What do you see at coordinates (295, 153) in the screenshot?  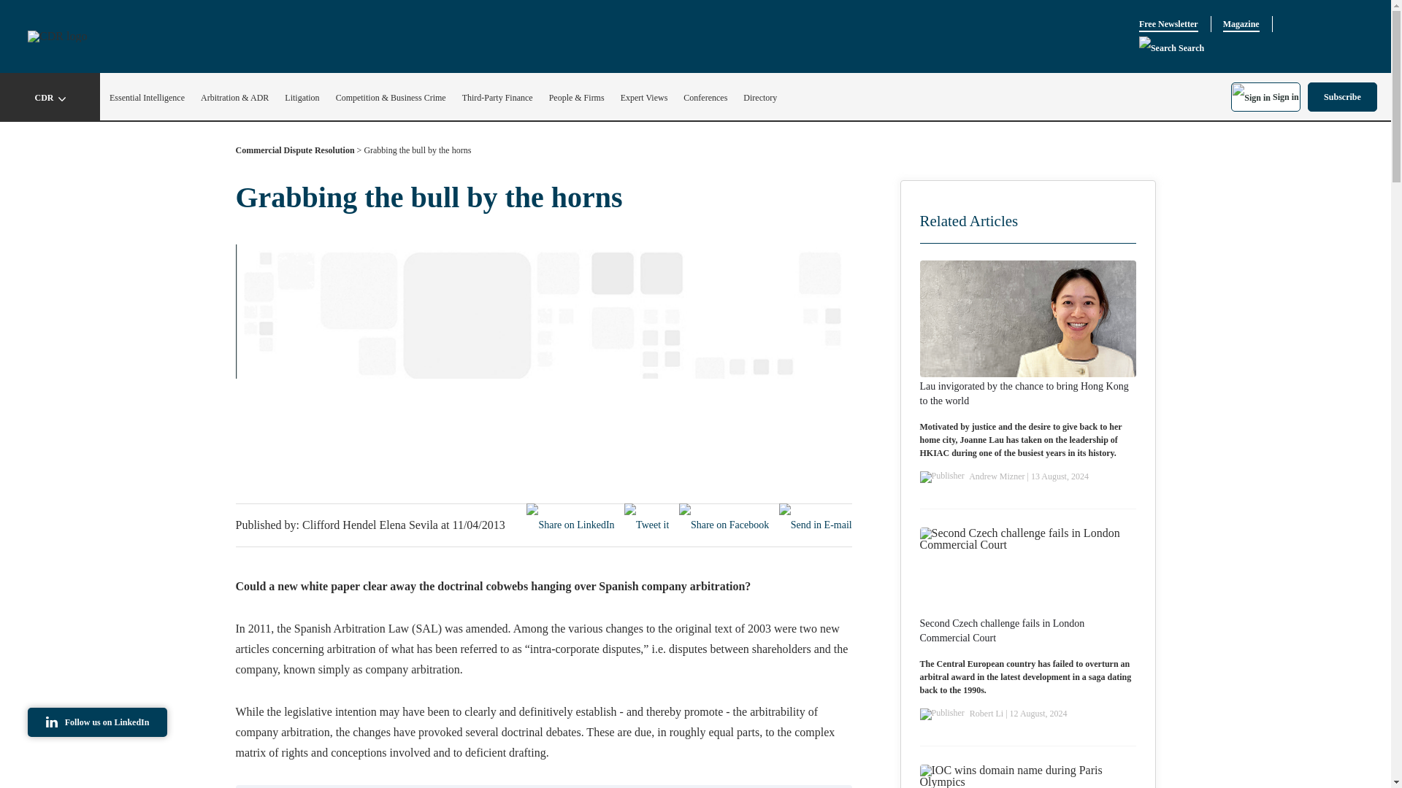 I see `Commercial Dispute Resolution` at bounding box center [295, 153].